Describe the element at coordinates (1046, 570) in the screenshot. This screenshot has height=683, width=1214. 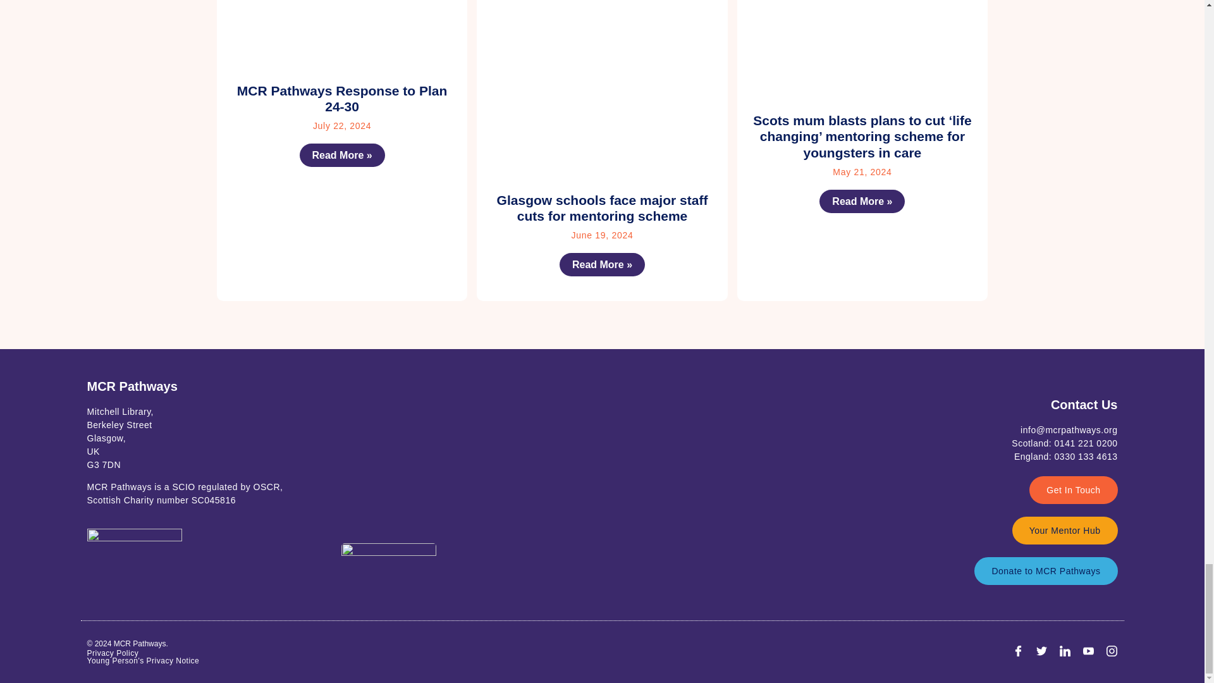
I see `Donate to MCR Pathways` at that location.